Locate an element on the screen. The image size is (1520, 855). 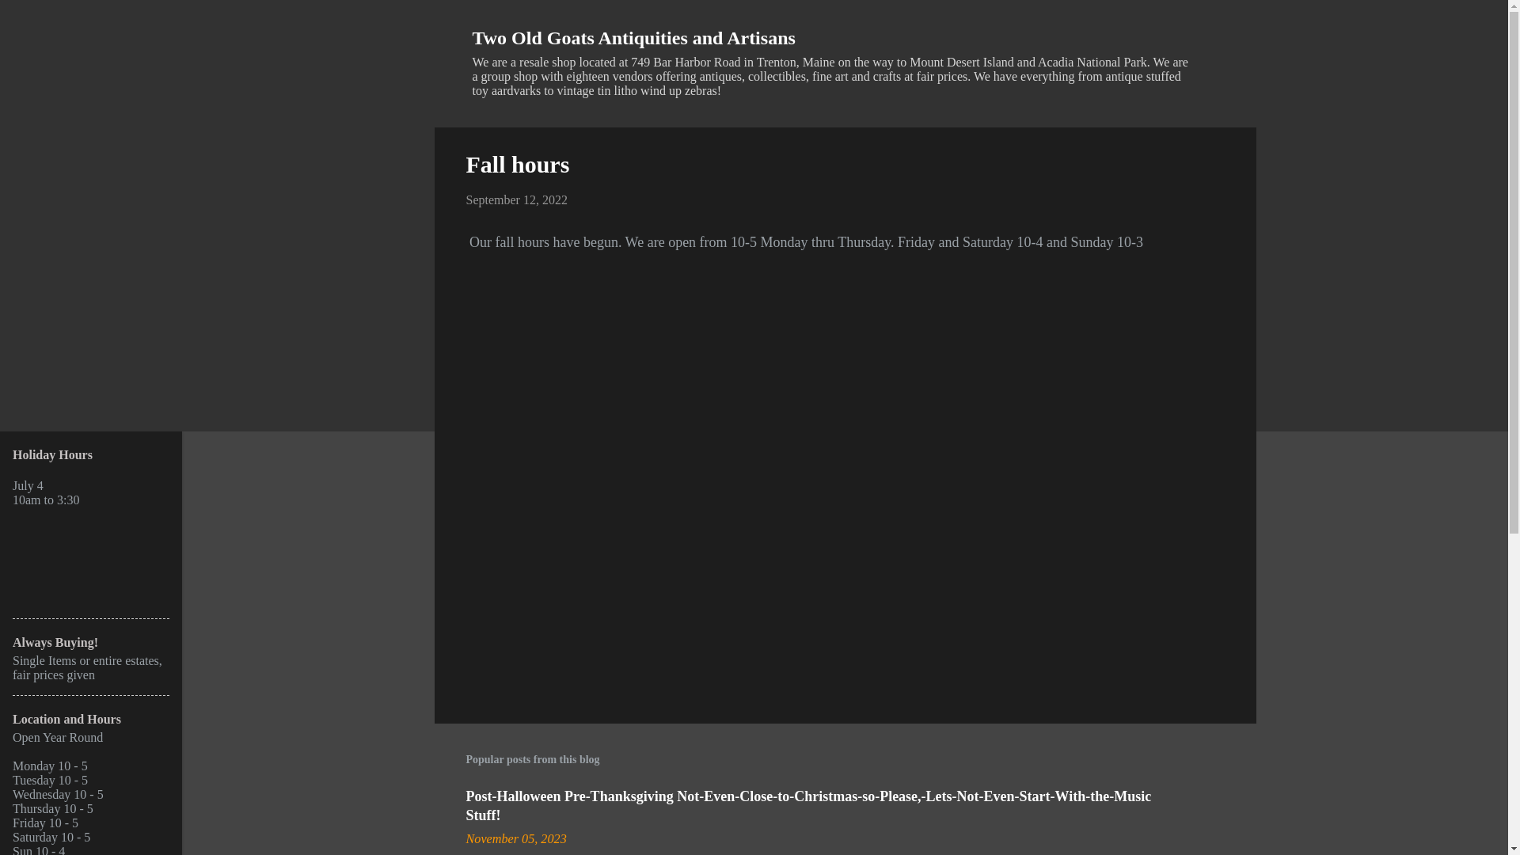
Search is located at coordinates (32, 19).